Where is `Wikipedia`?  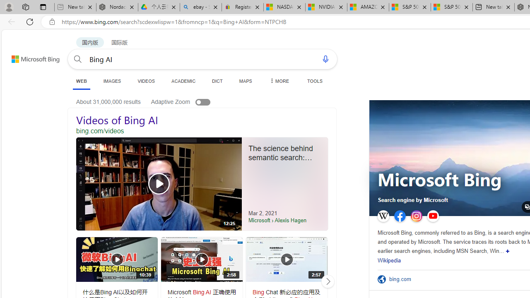 Wikipedia is located at coordinates (389, 261).